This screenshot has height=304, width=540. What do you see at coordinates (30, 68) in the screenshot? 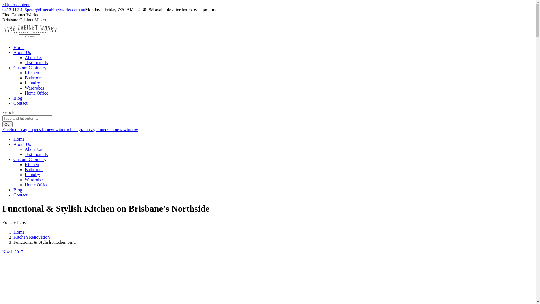
I see `Custom Cabinetry` at bounding box center [30, 68].